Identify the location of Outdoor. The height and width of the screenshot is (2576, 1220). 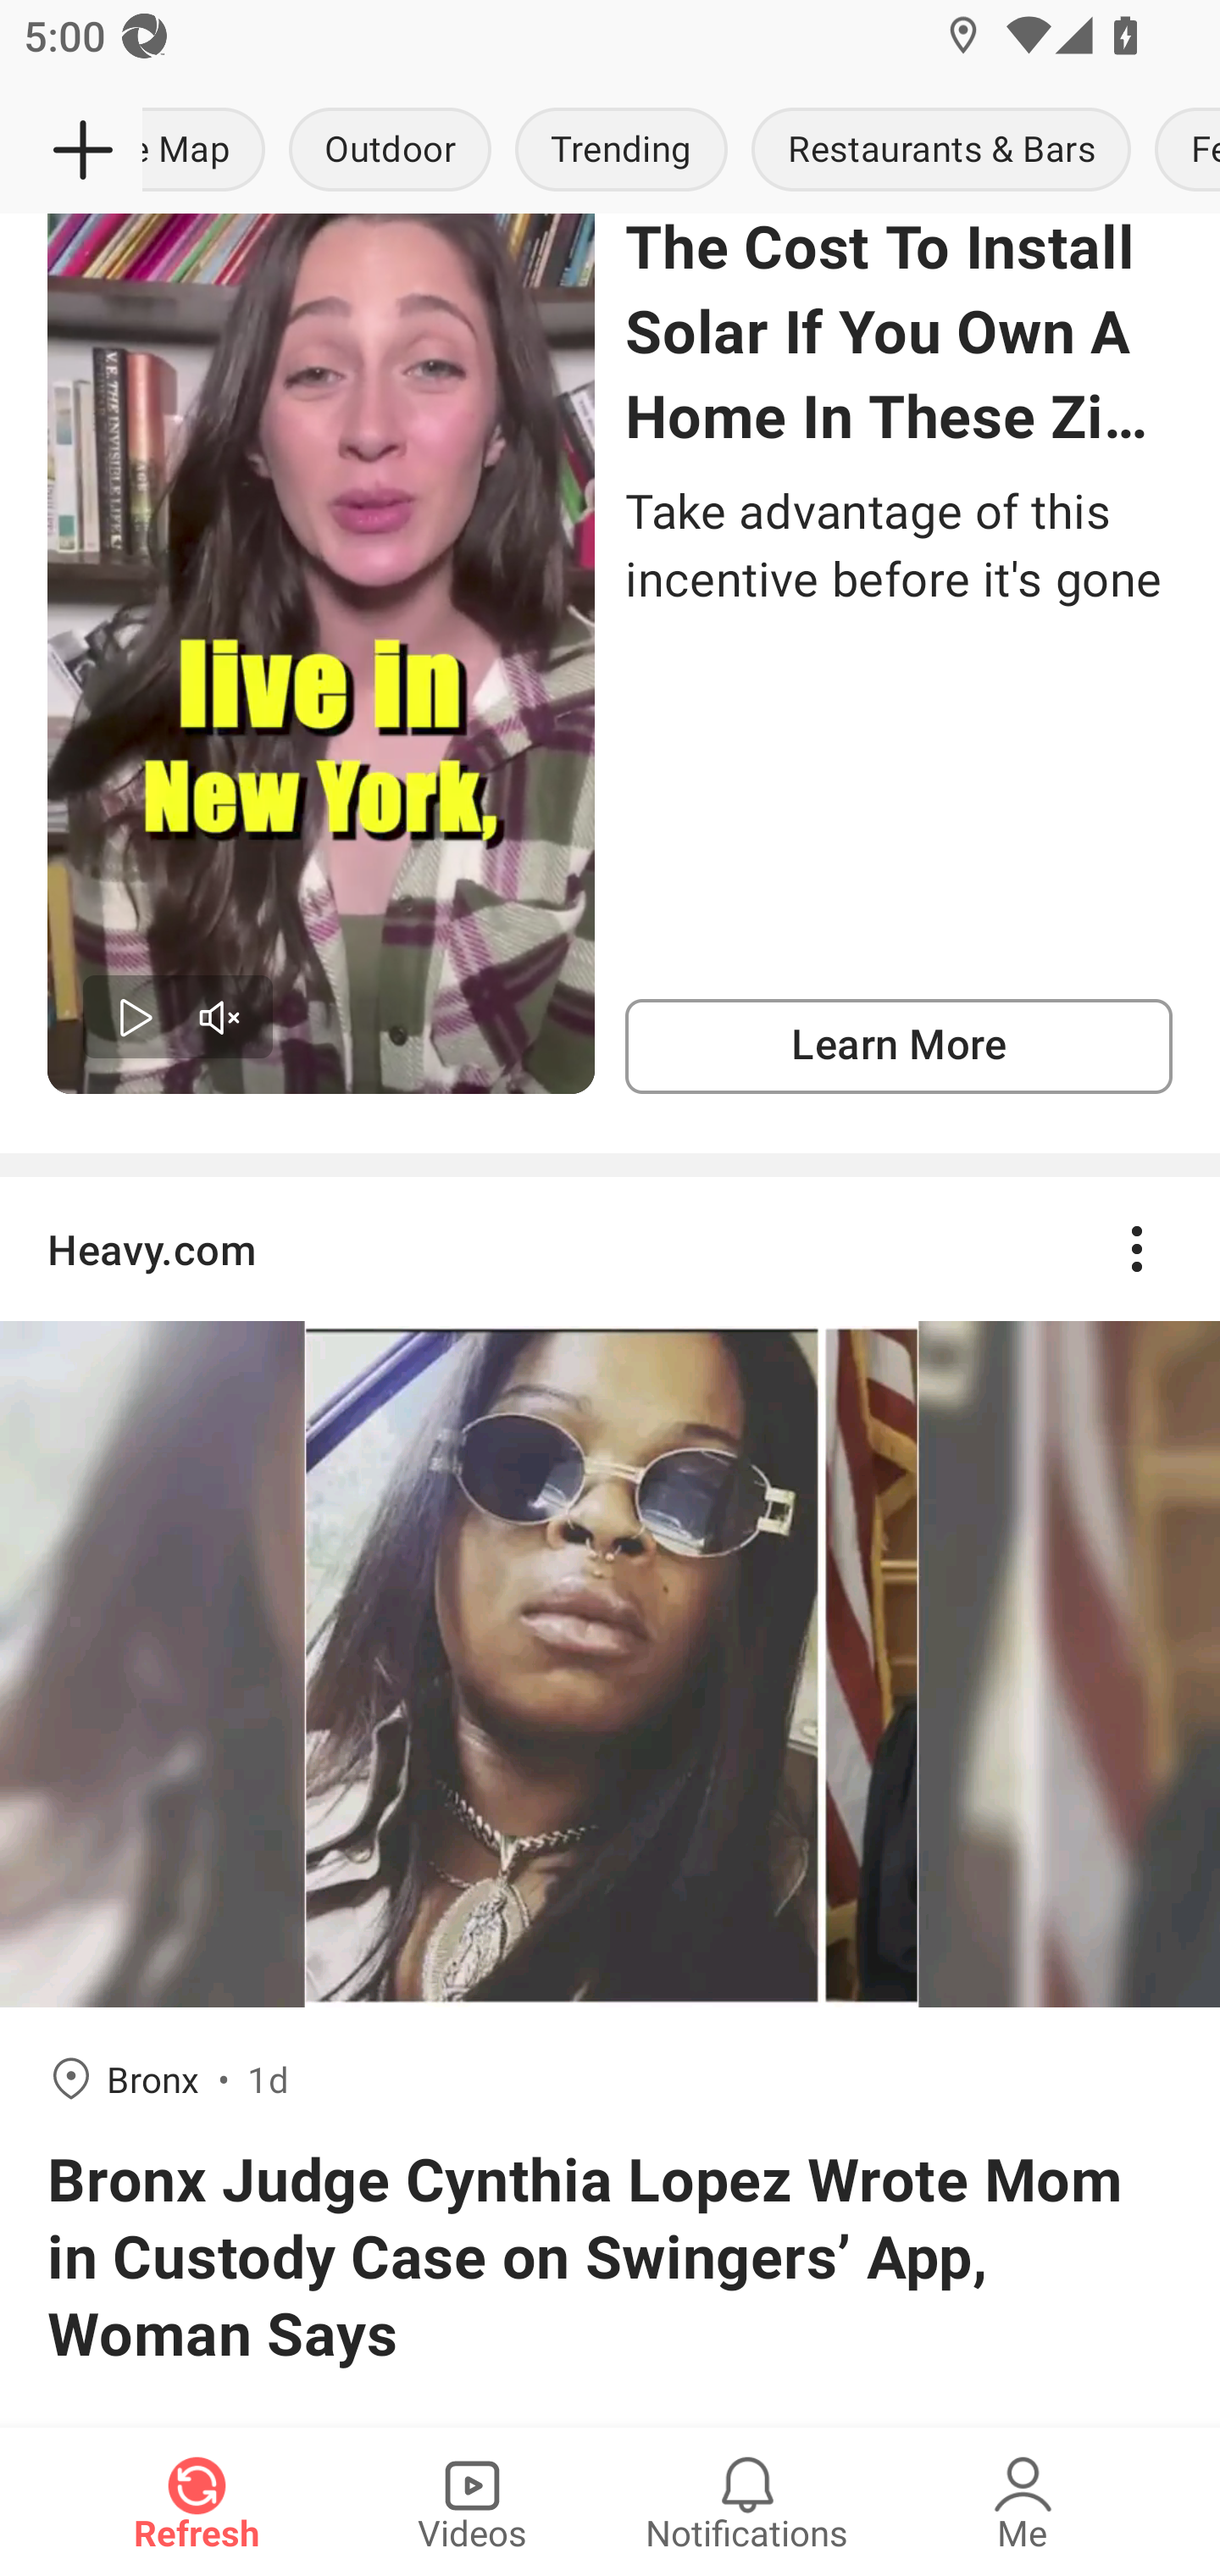
(390, 151).